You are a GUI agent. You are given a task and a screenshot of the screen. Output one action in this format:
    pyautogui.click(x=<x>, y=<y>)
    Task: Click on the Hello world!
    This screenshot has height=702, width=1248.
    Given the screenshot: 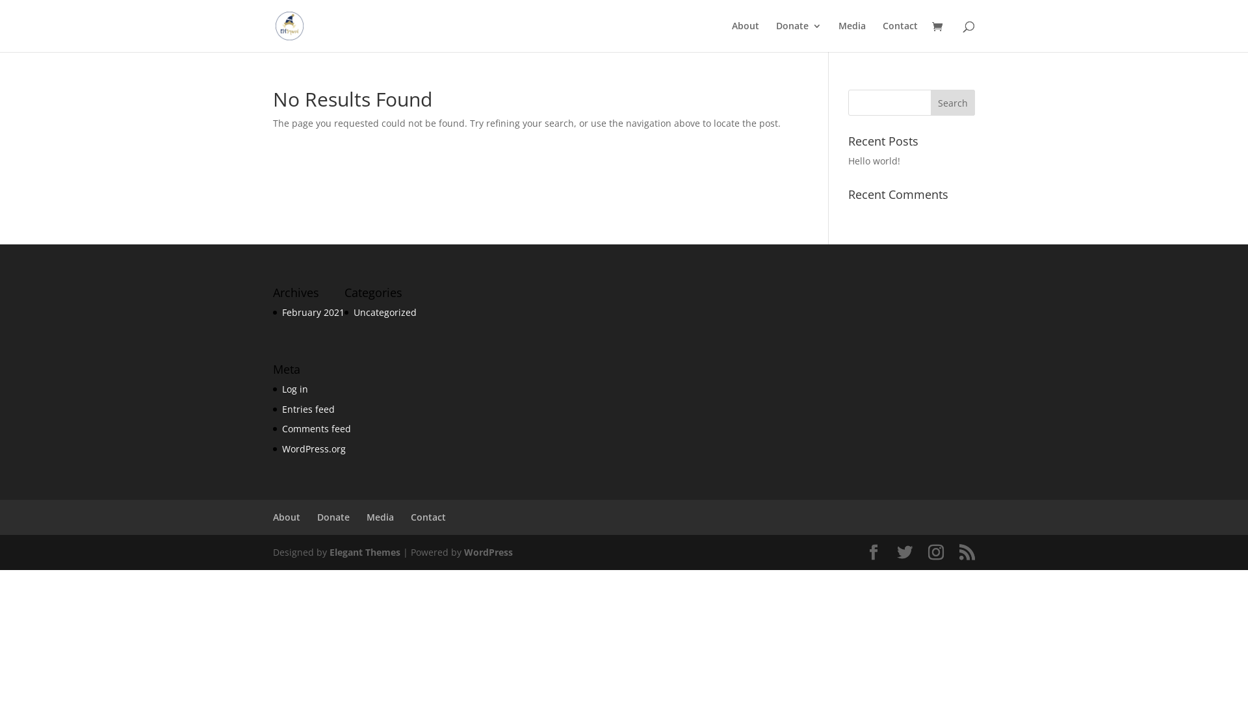 What is the action you would take?
    pyautogui.click(x=874, y=161)
    